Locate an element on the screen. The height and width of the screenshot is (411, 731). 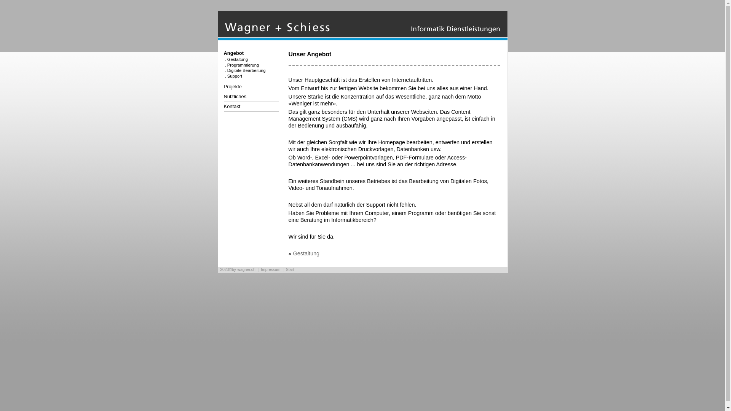
Angebot is located at coordinates (234, 53).